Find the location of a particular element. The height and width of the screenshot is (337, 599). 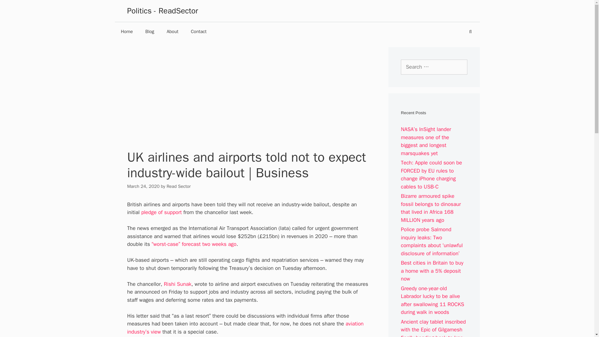

Contact is located at coordinates (198, 31).